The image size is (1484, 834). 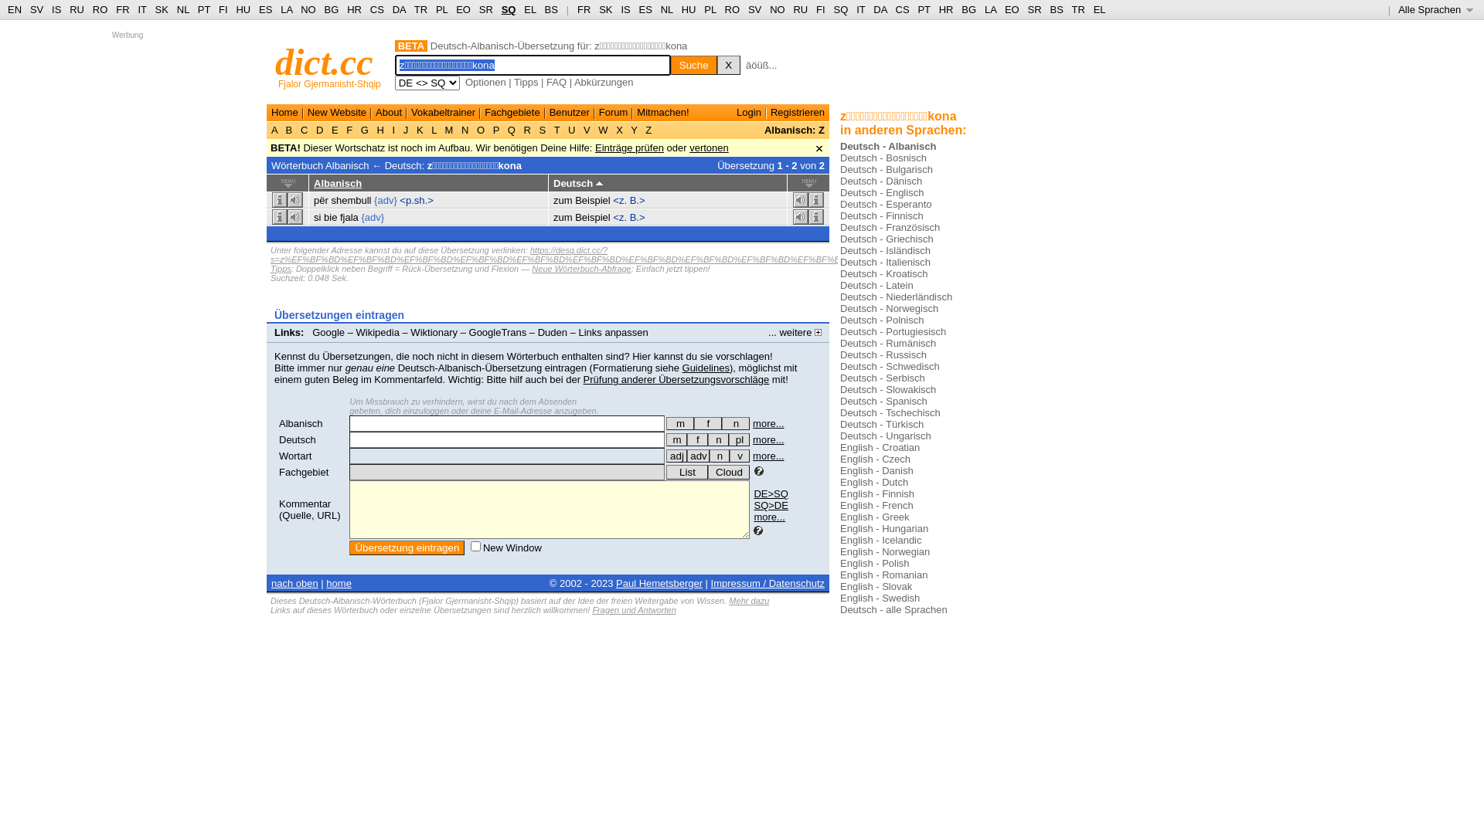 What do you see at coordinates (861, 9) in the screenshot?
I see `IT` at bounding box center [861, 9].